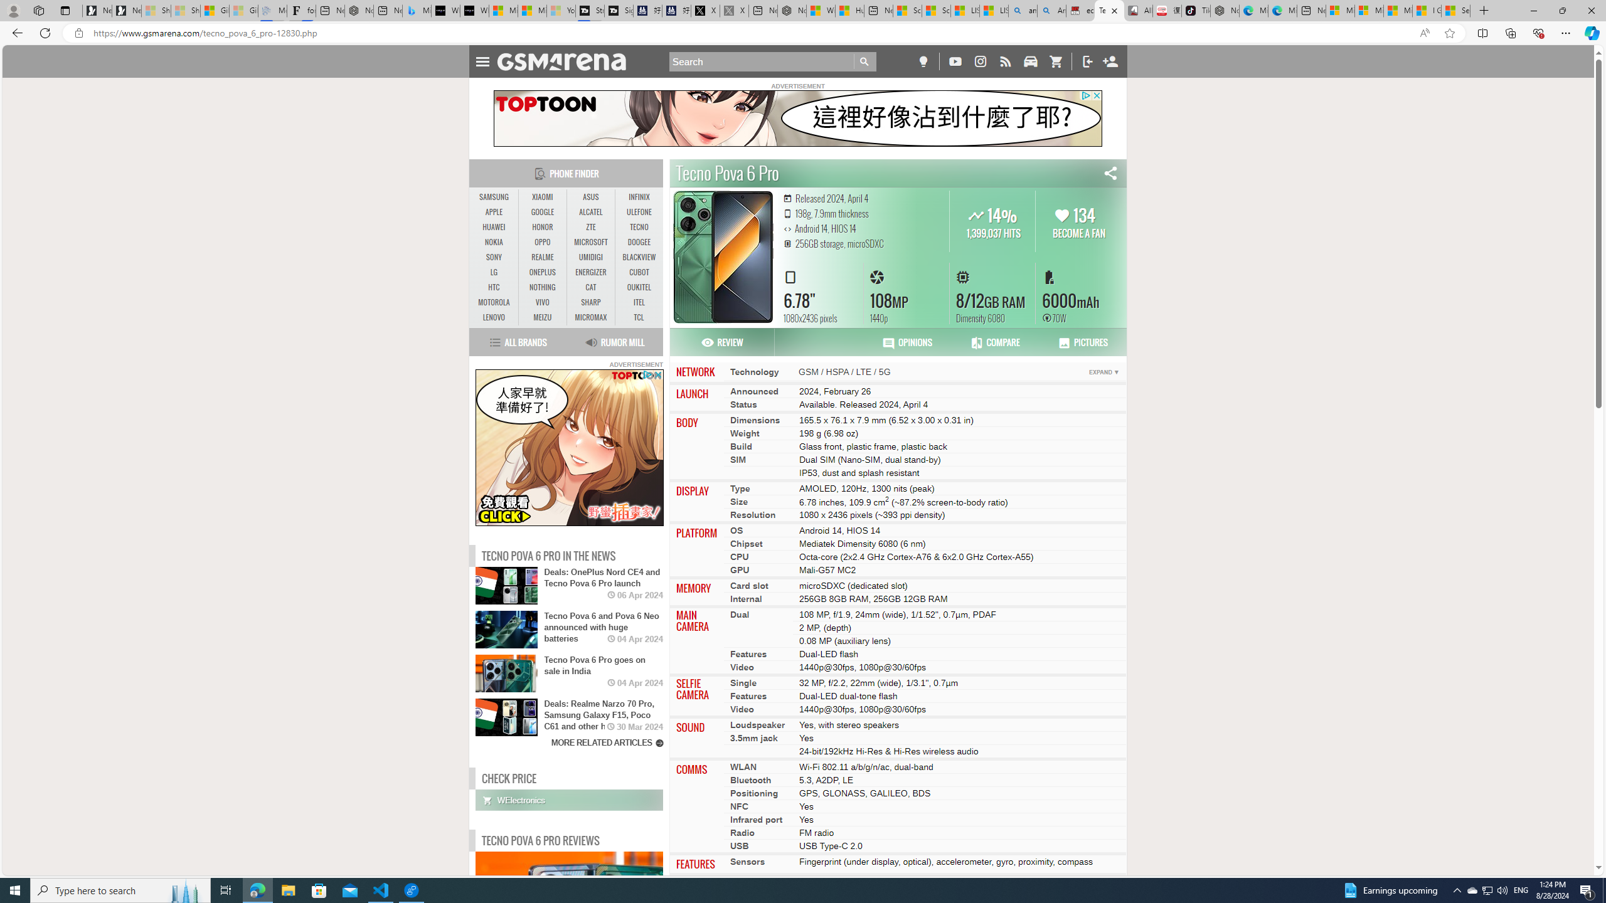 The height and width of the screenshot is (903, 1606). What do you see at coordinates (542, 243) in the screenshot?
I see `OPPO` at bounding box center [542, 243].